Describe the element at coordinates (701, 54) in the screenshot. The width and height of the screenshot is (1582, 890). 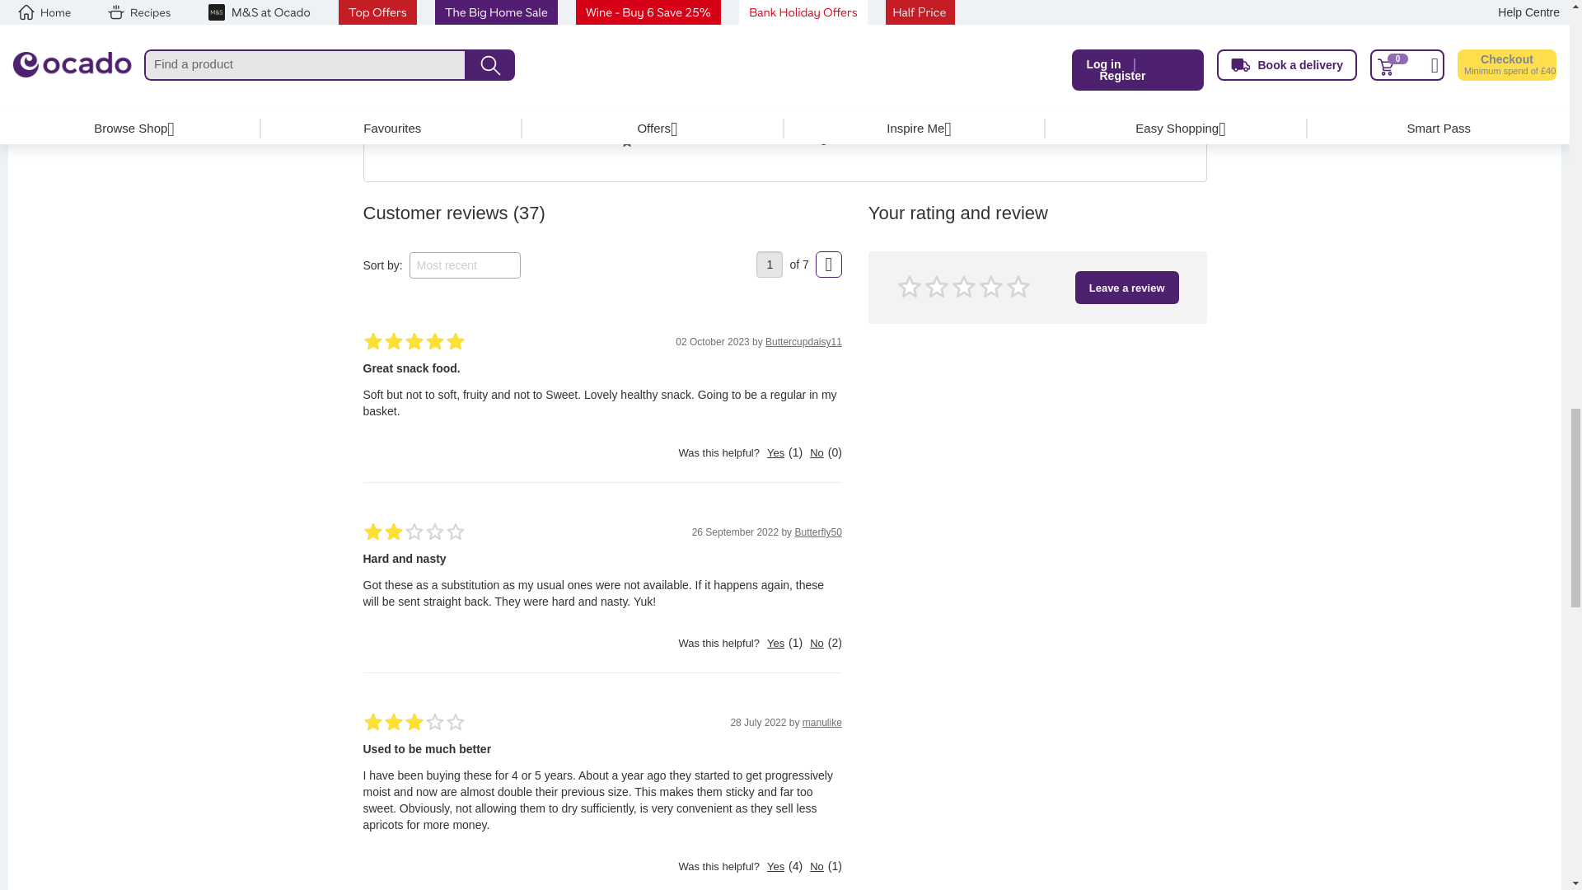
I see `Reviews 3.6 of 5` at that location.